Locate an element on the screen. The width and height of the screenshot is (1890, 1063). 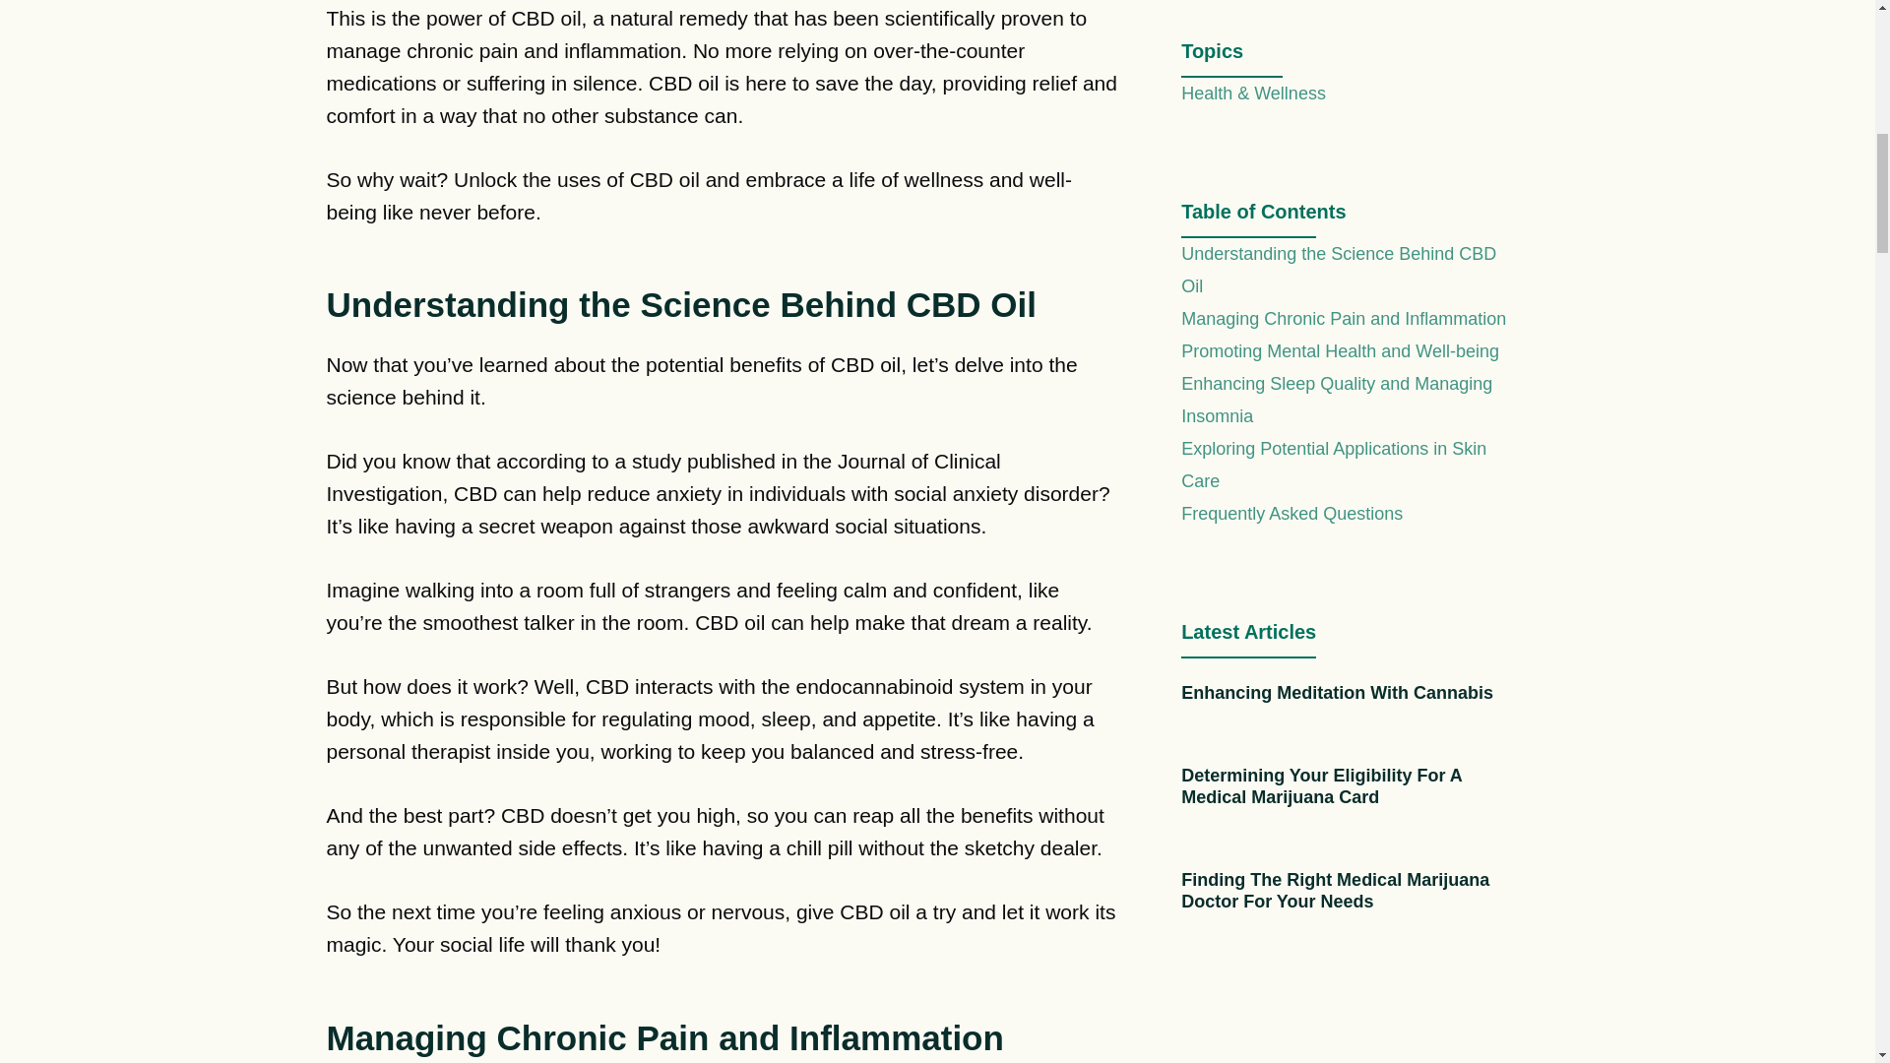
Determining Your Eligibility For A Medical Marijuana Card is located at coordinates (1321, 785).